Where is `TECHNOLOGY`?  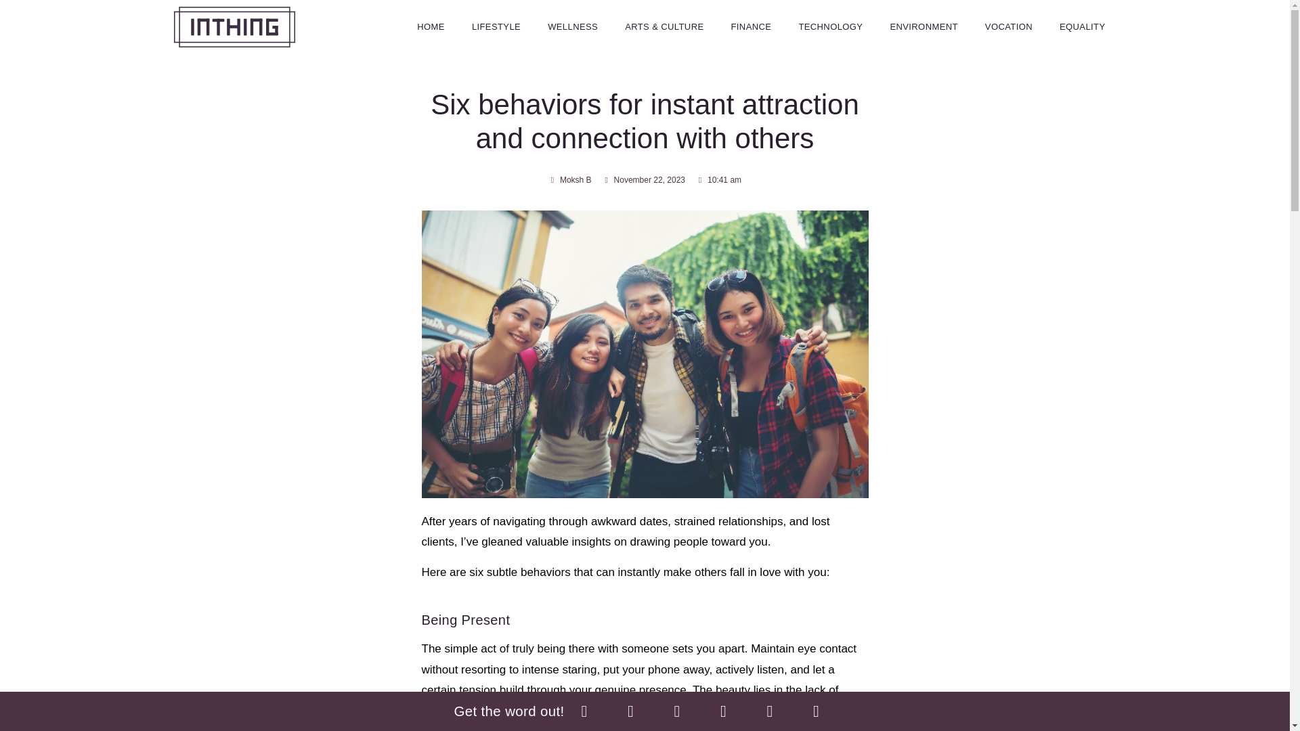 TECHNOLOGY is located at coordinates (830, 27).